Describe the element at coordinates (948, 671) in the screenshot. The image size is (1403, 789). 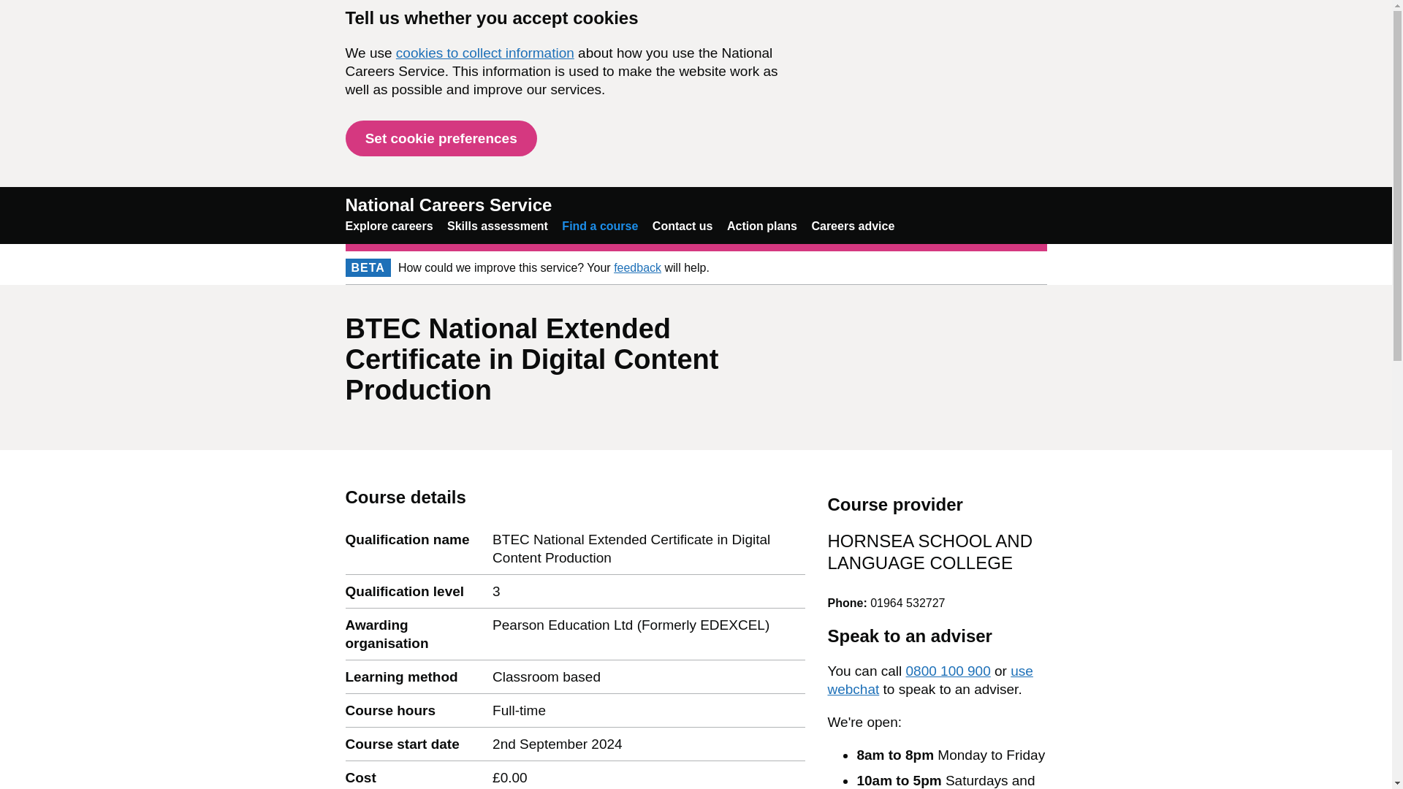
I see `0800 100 900` at that location.